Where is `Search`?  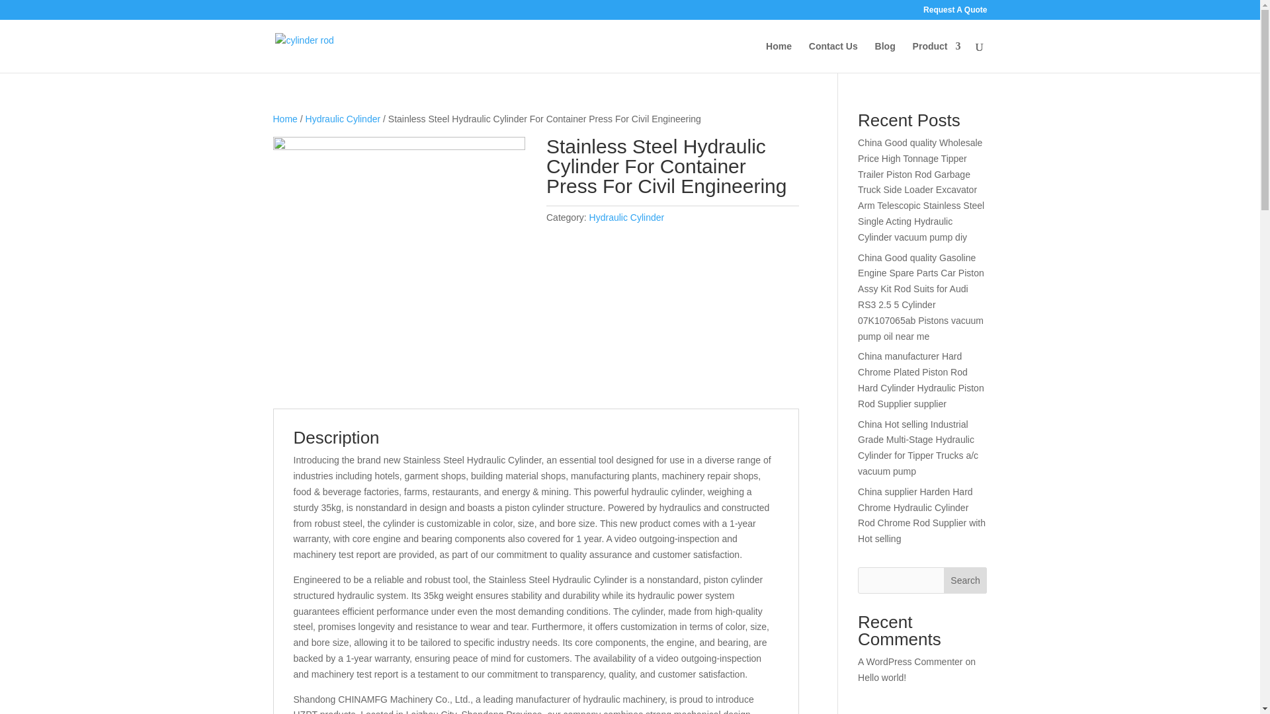
Search is located at coordinates (966, 580).